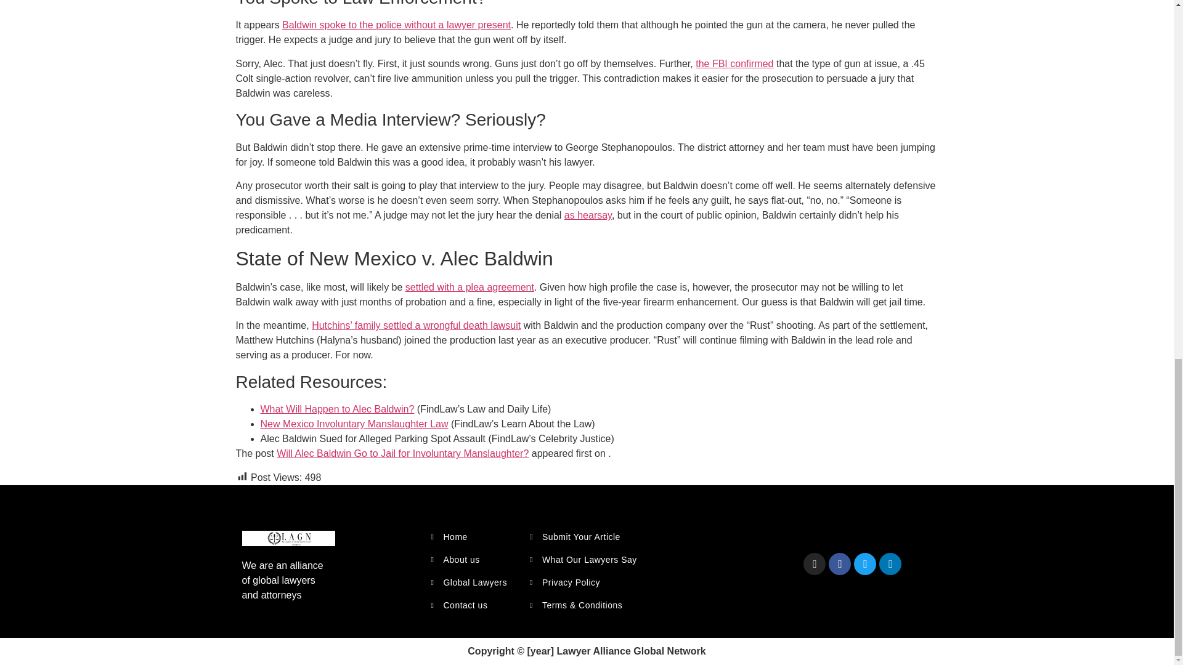 This screenshot has width=1183, height=665. What do you see at coordinates (354, 424) in the screenshot?
I see `New Mexico Involuntary Manslaughter Law` at bounding box center [354, 424].